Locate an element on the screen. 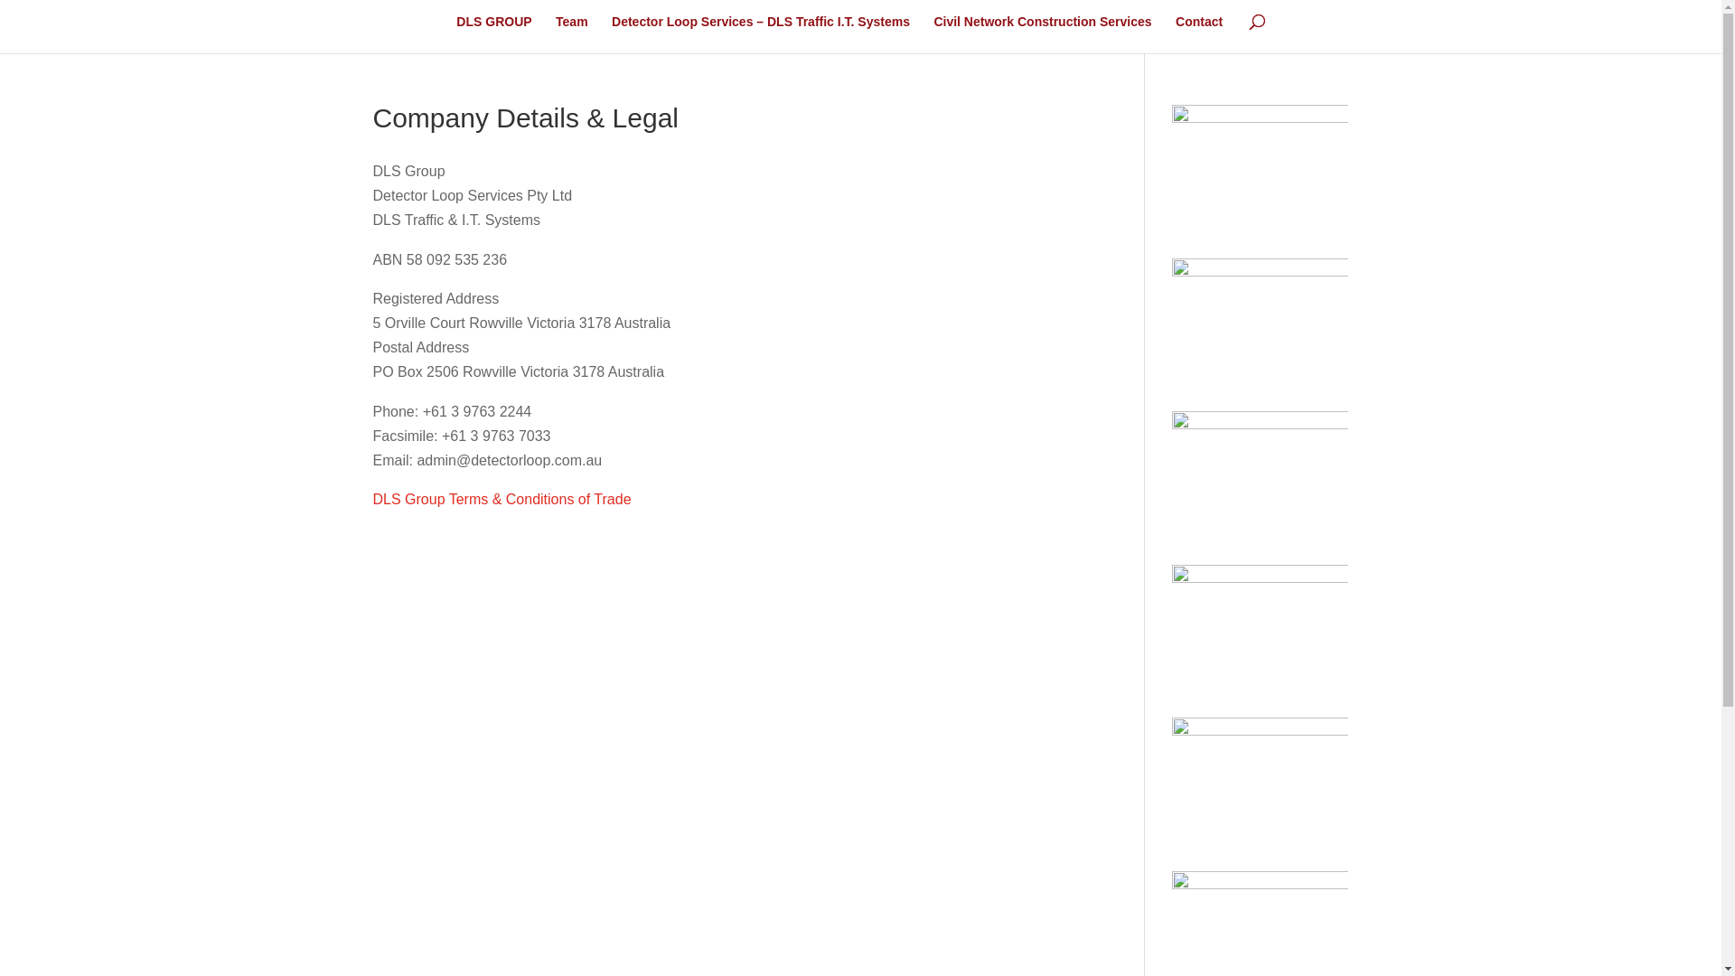  Contact is located at coordinates (1199, 34).